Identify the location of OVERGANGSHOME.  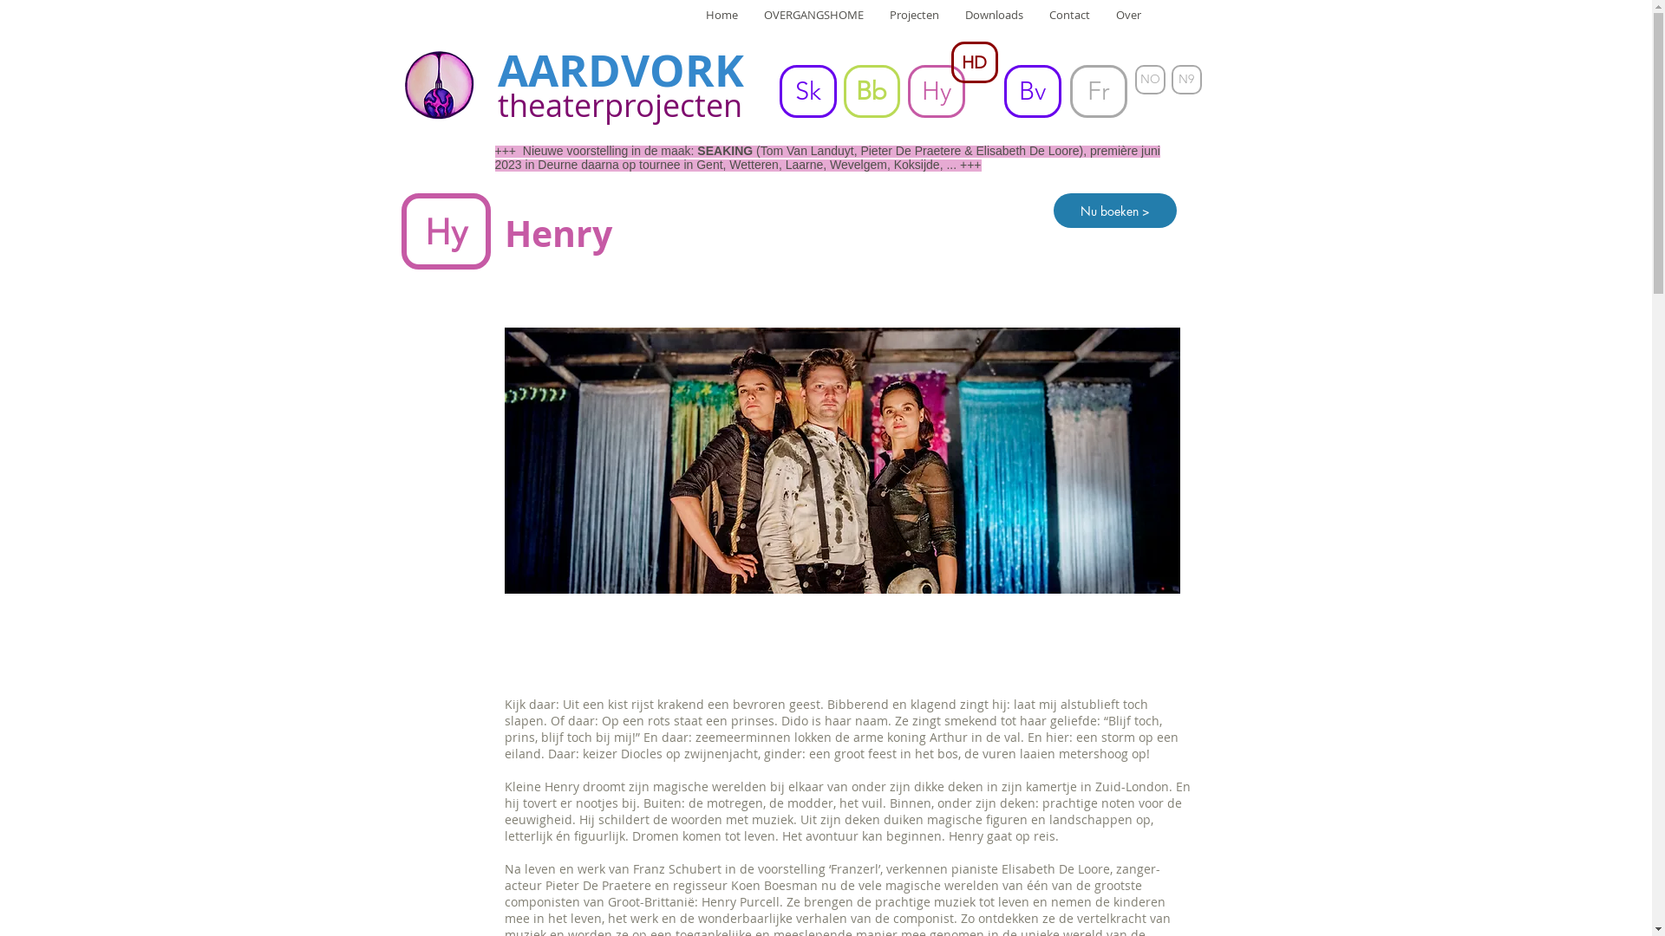
(813, 29).